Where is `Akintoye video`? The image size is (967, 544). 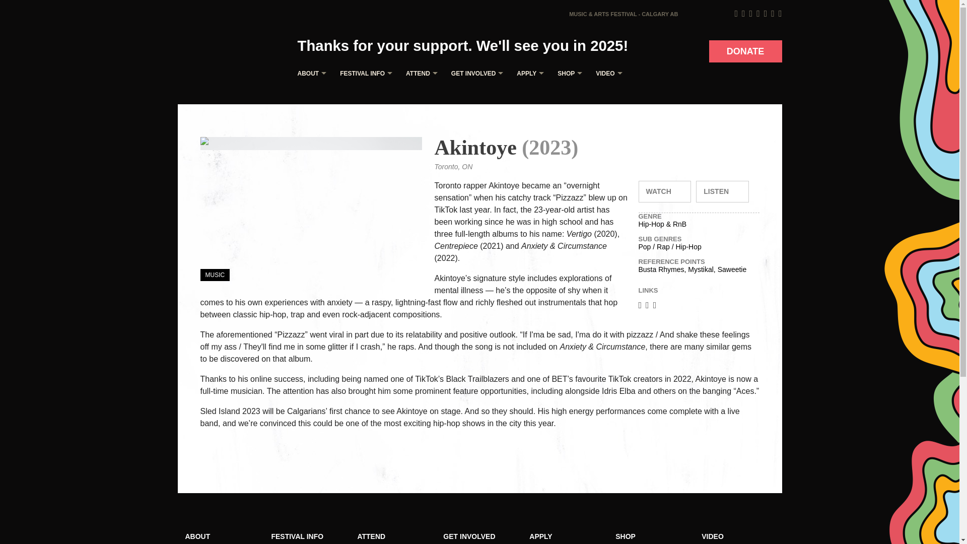
Akintoye video is located at coordinates (665, 191).